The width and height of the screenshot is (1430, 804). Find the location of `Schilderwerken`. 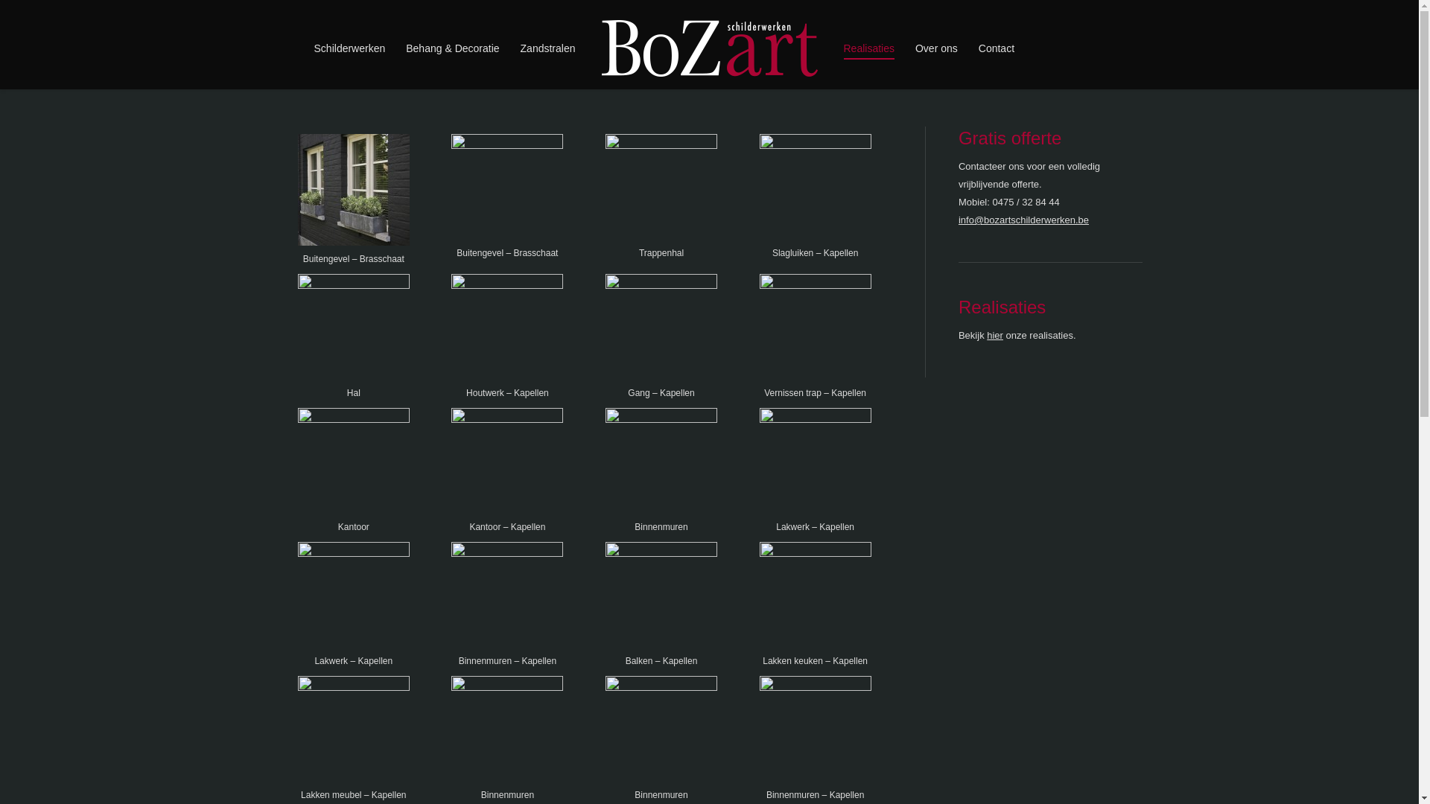

Schilderwerken is located at coordinates (350, 48).